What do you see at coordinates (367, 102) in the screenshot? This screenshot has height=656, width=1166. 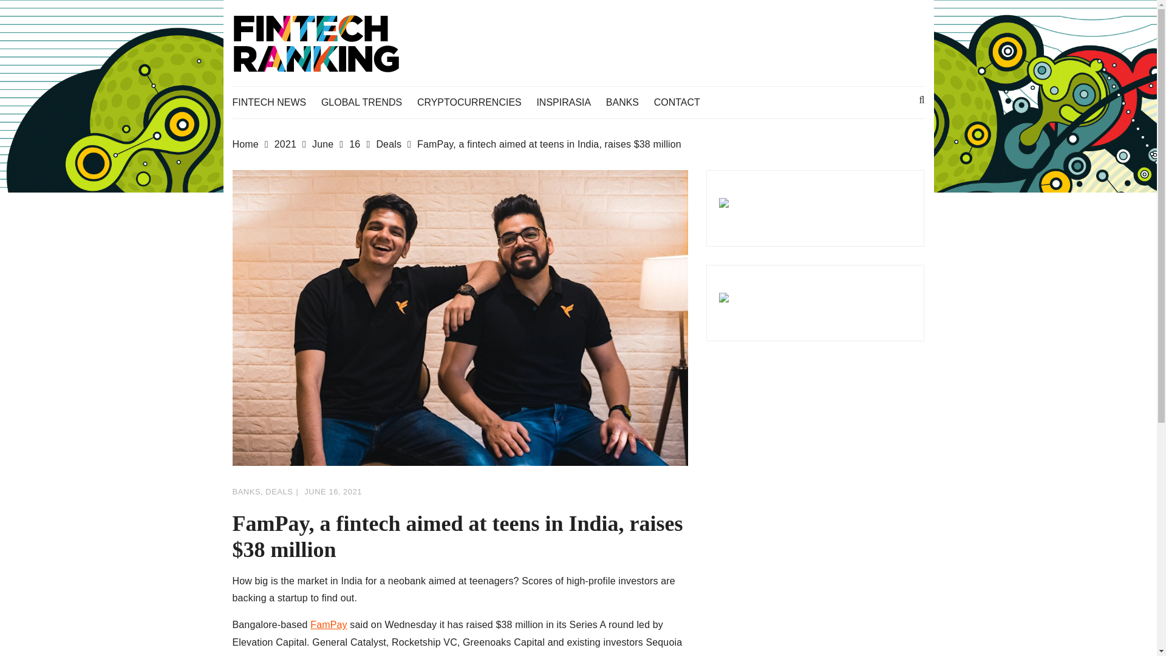 I see `GLOBAL TRENDS` at bounding box center [367, 102].